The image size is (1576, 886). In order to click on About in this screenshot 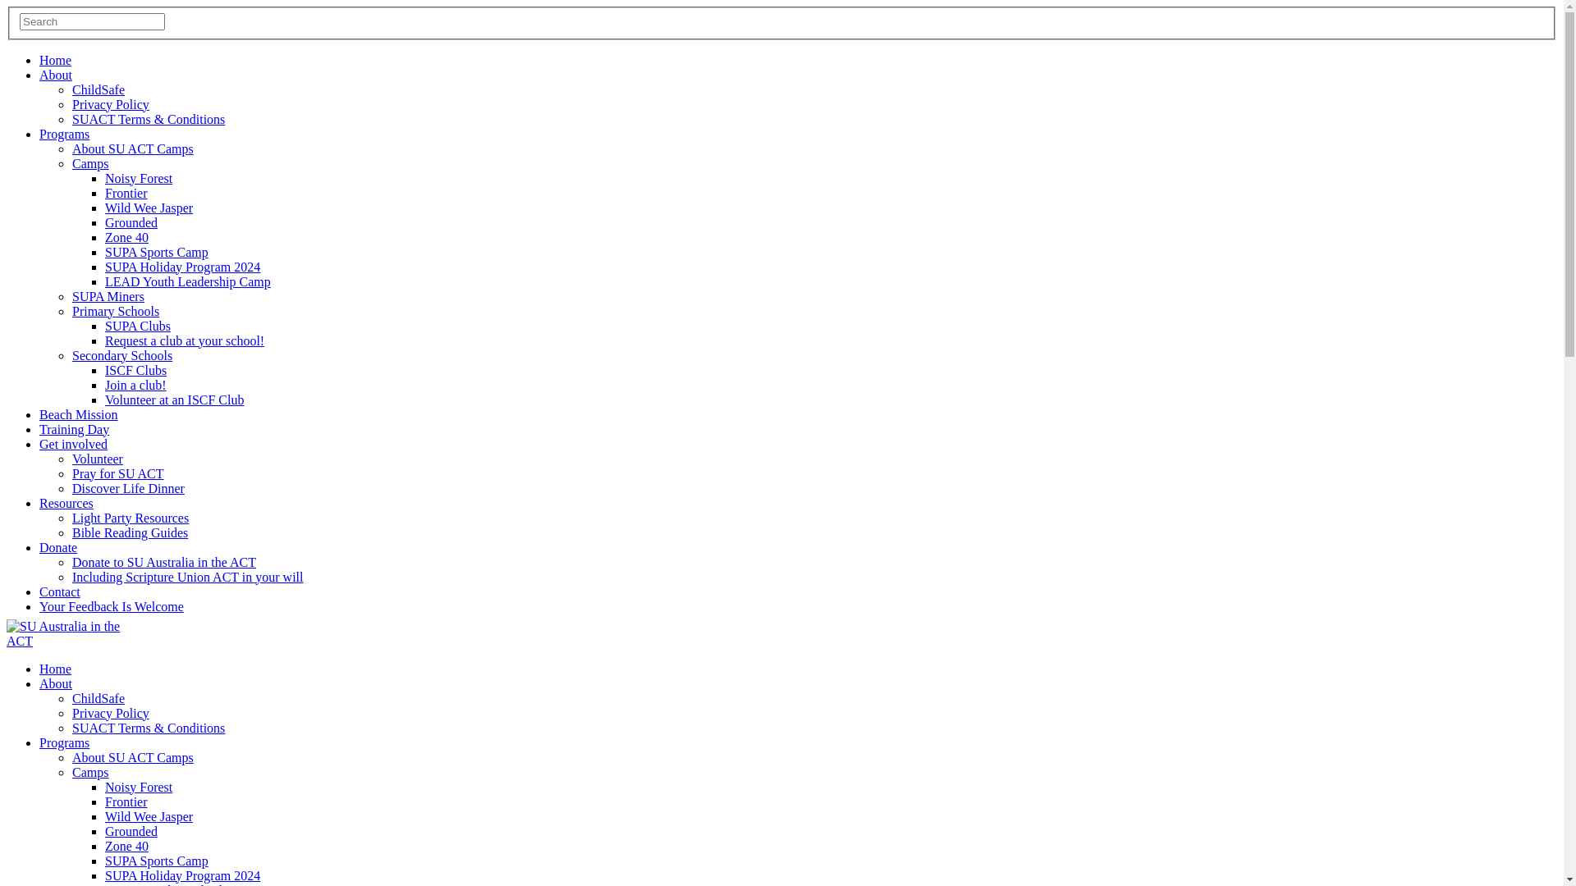, I will do `click(56, 684)`.